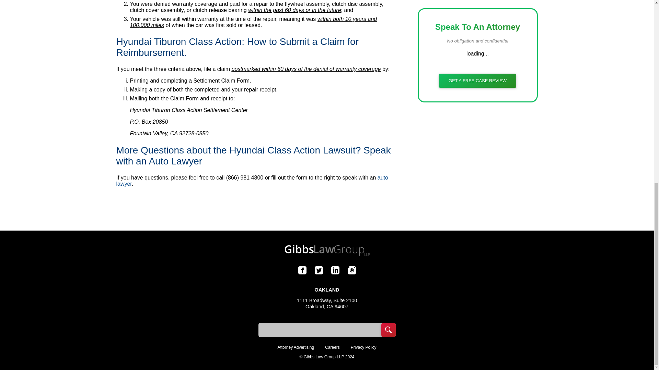 The width and height of the screenshot is (659, 370). What do you see at coordinates (363, 347) in the screenshot?
I see `Privacy Policy` at bounding box center [363, 347].